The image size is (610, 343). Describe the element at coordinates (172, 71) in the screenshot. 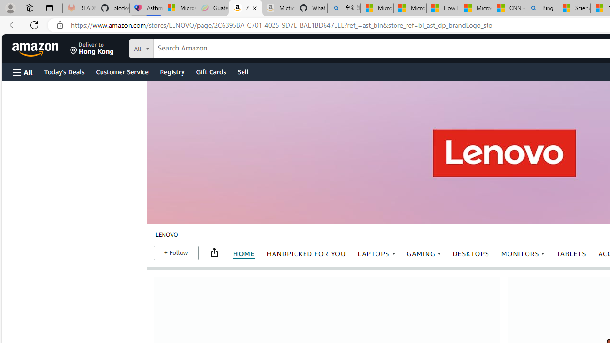

I see `Registry` at that location.